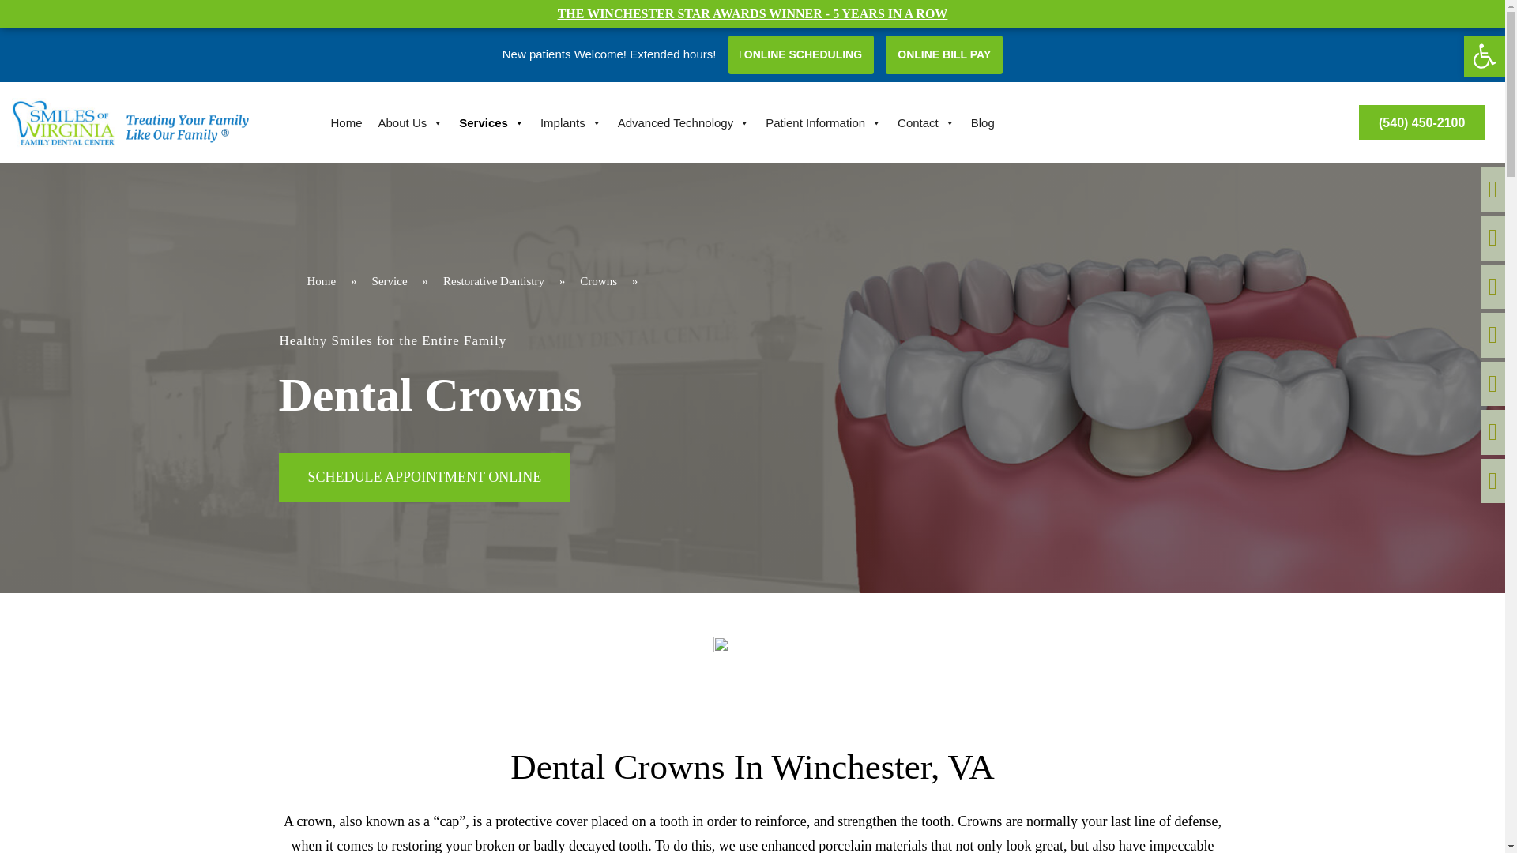 Image resolution: width=1517 pixels, height=853 pixels. I want to click on About Us, so click(411, 123).